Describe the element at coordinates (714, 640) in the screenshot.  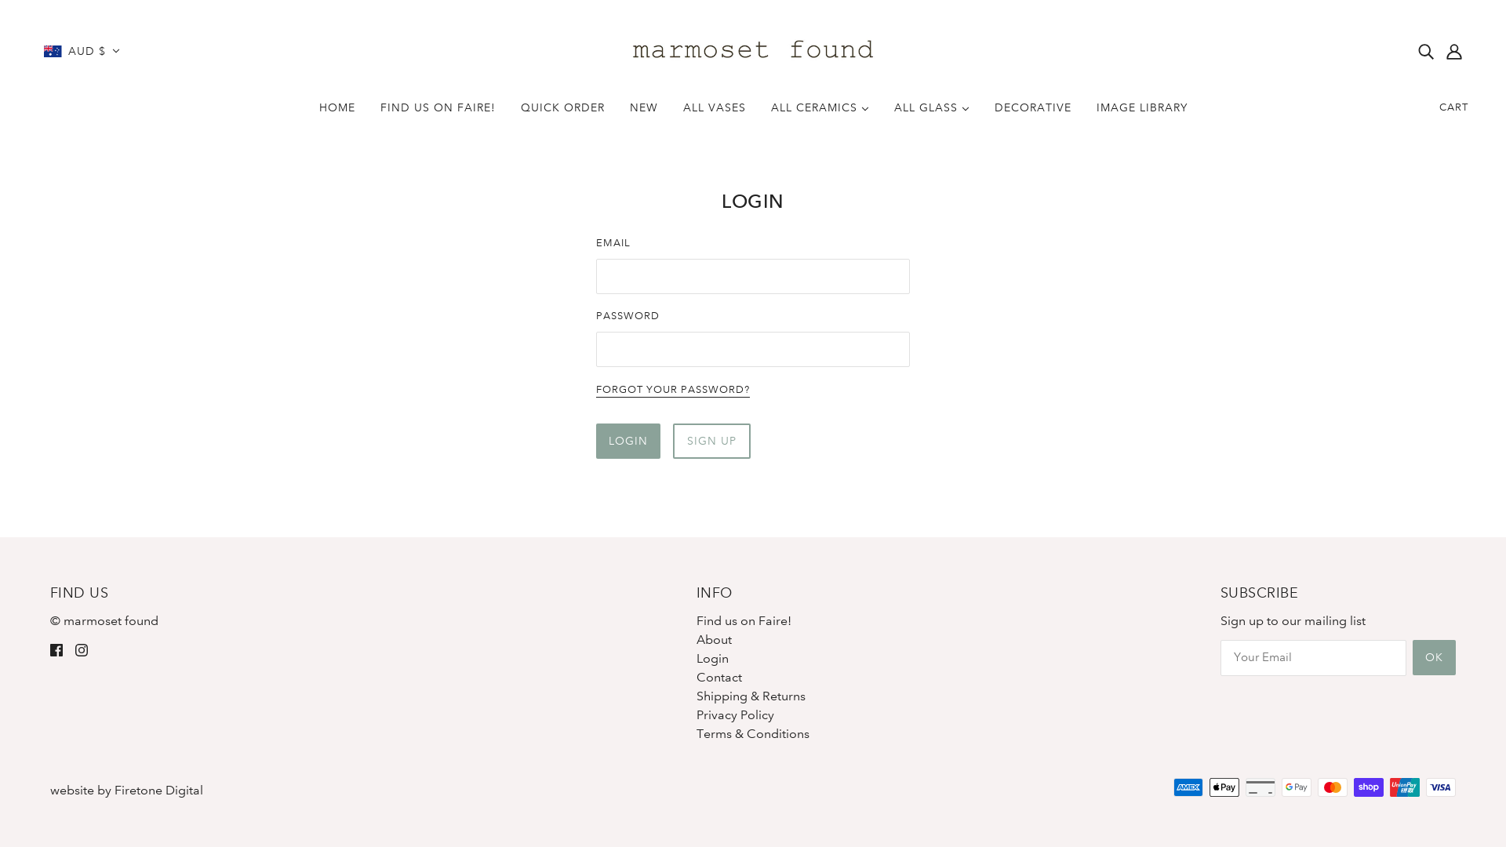
I see `About` at that location.